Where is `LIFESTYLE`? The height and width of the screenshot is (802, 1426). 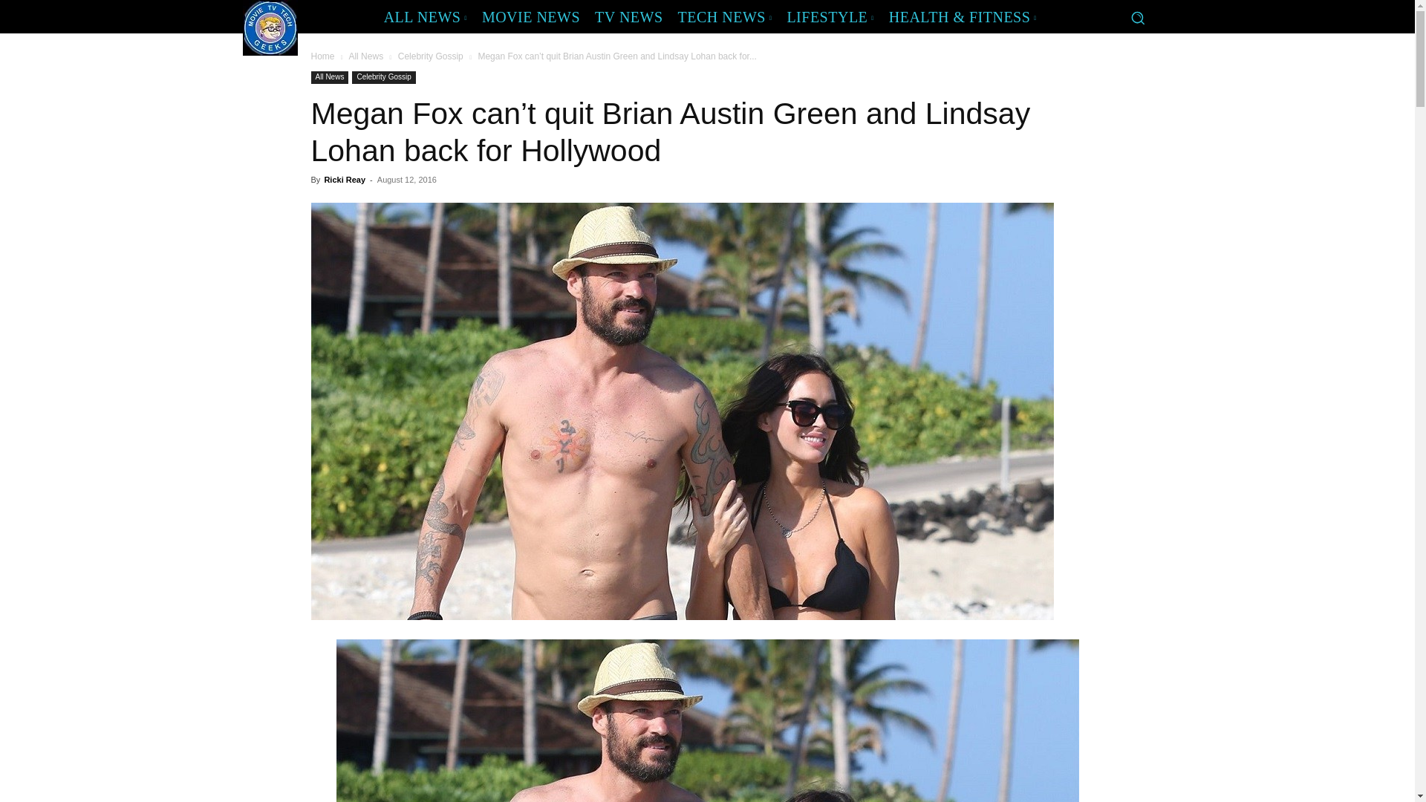
LIFESTYLE is located at coordinates (830, 16).